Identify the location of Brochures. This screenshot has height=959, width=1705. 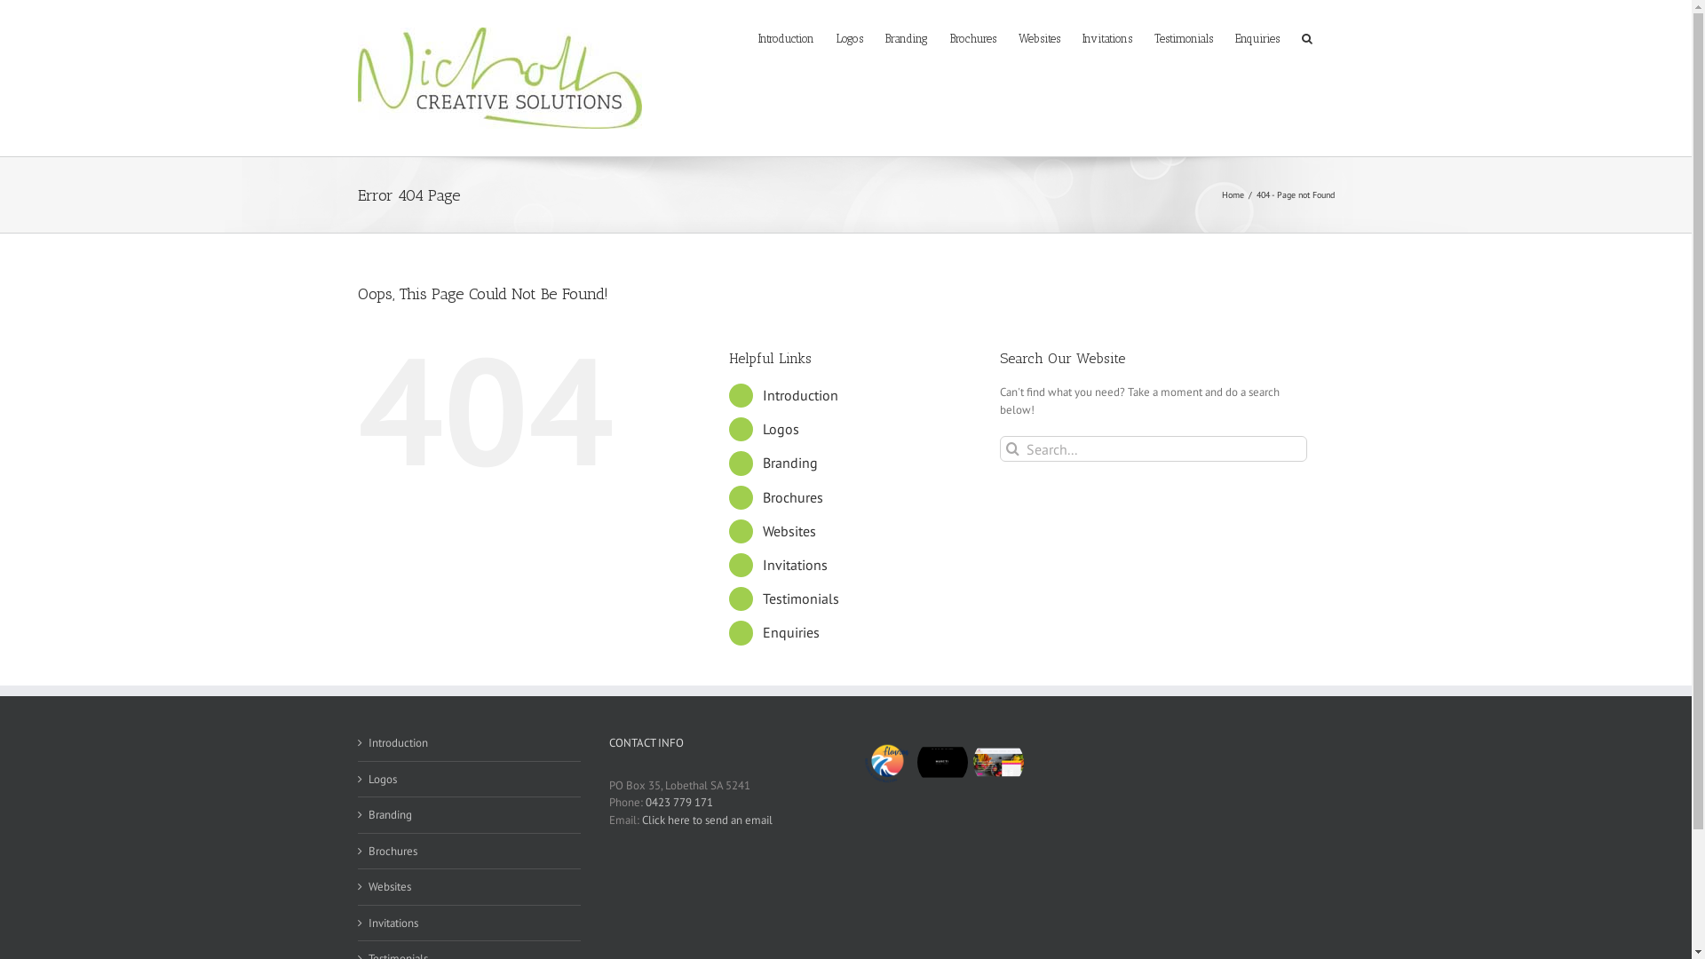
(469, 851).